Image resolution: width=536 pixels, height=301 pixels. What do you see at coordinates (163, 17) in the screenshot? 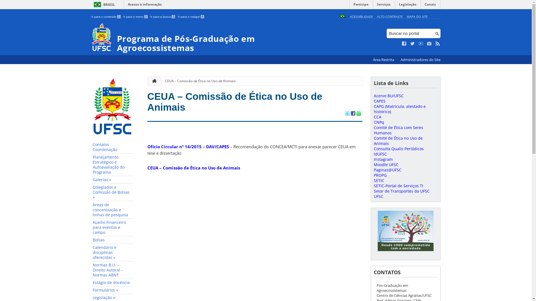
I see `Ir para a busca 3` at bounding box center [163, 17].